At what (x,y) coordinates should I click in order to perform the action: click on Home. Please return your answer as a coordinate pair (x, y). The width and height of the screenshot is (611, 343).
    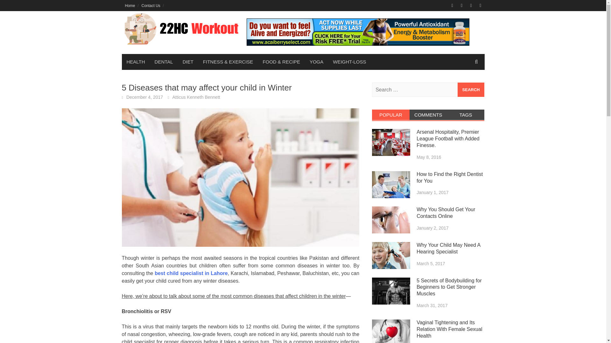
    Looking at the image, I should click on (130, 5).